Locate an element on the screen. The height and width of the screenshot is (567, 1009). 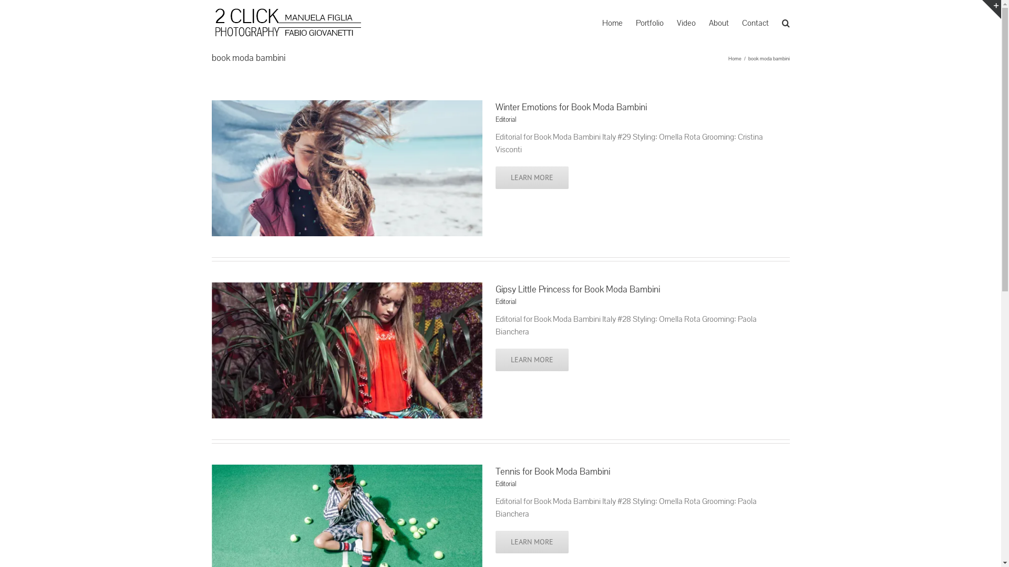
Gipsy Little Princess for Book Moda Bambini is located at coordinates (577, 290).